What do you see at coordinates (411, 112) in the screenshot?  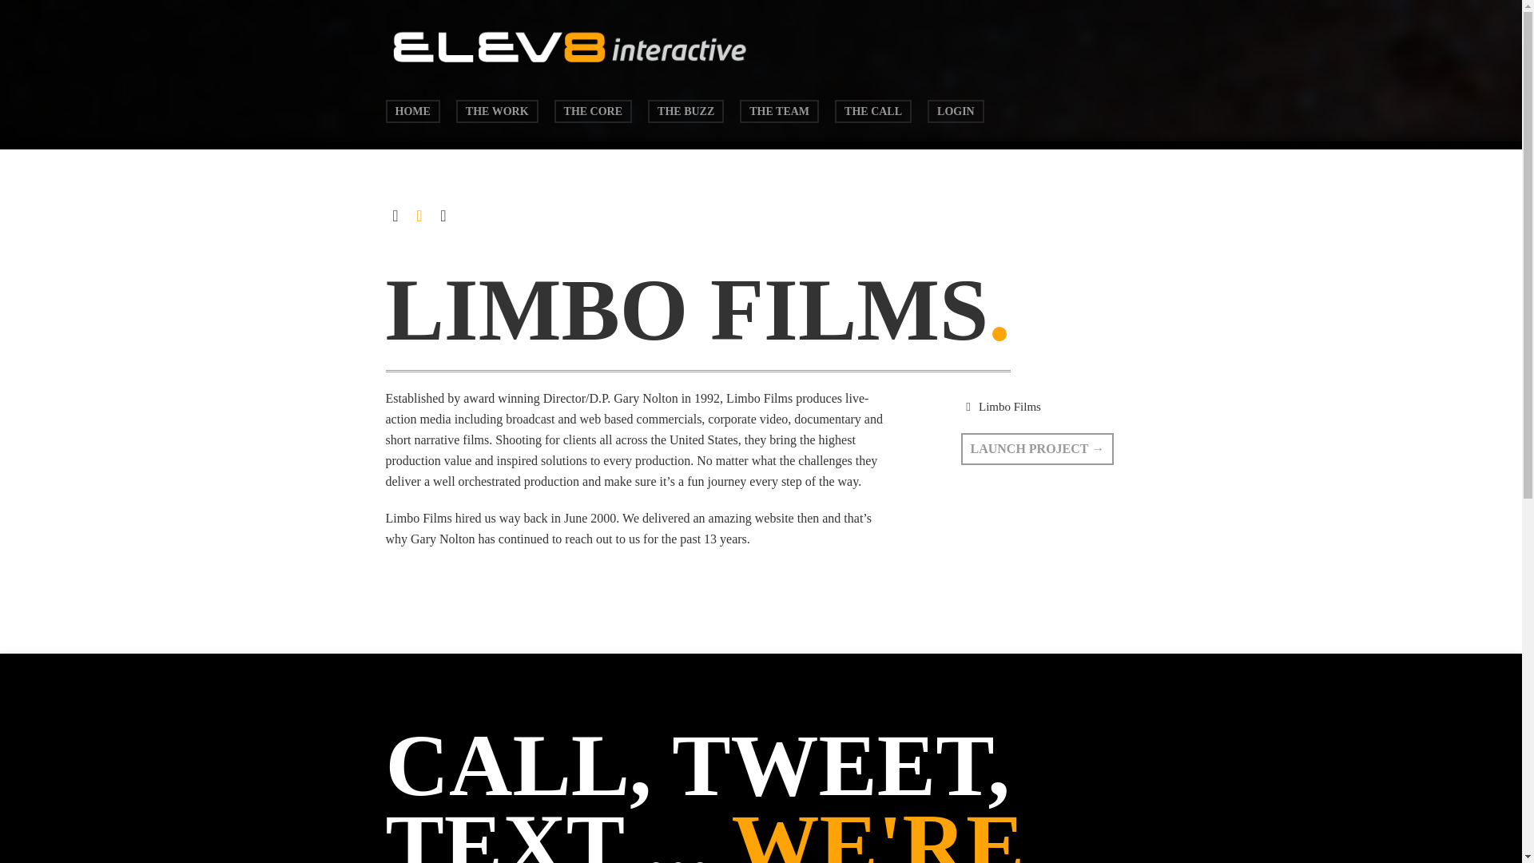 I see `HOME` at bounding box center [411, 112].